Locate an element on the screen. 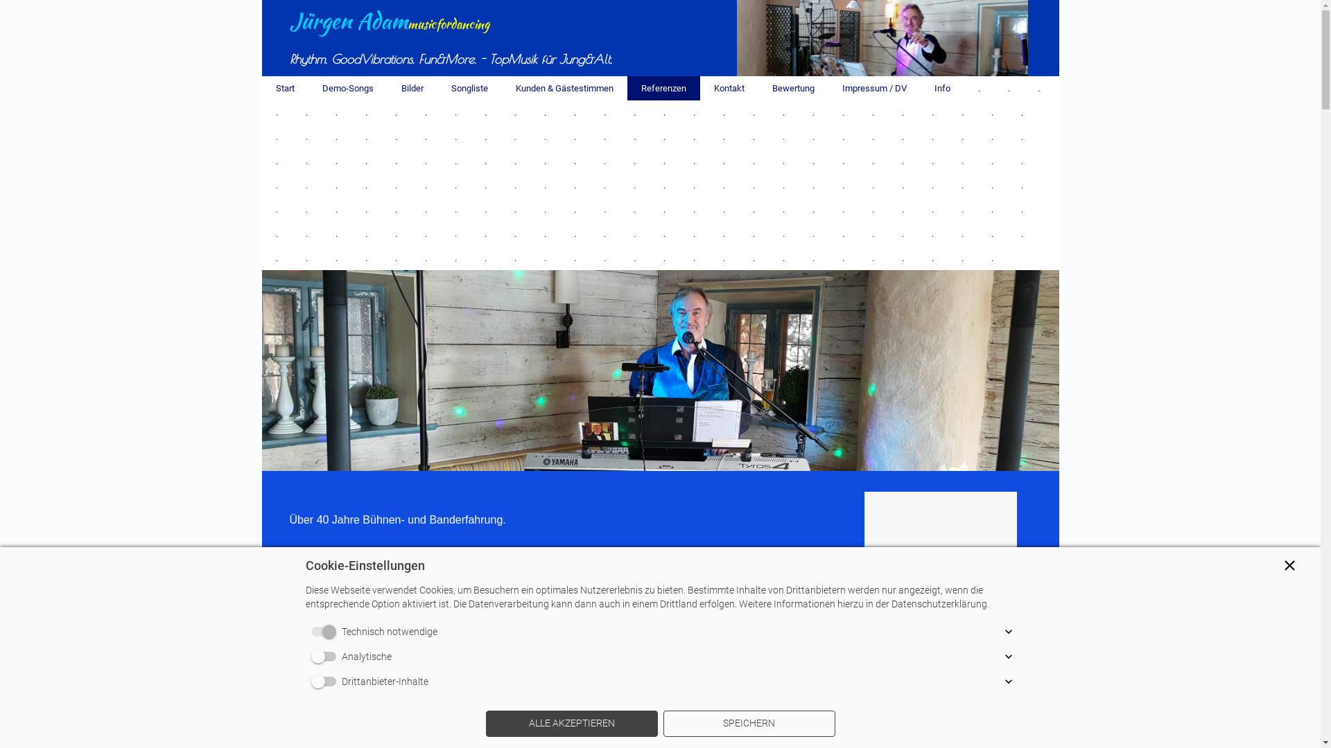 The image size is (1331, 748). . is located at coordinates (366, 161).